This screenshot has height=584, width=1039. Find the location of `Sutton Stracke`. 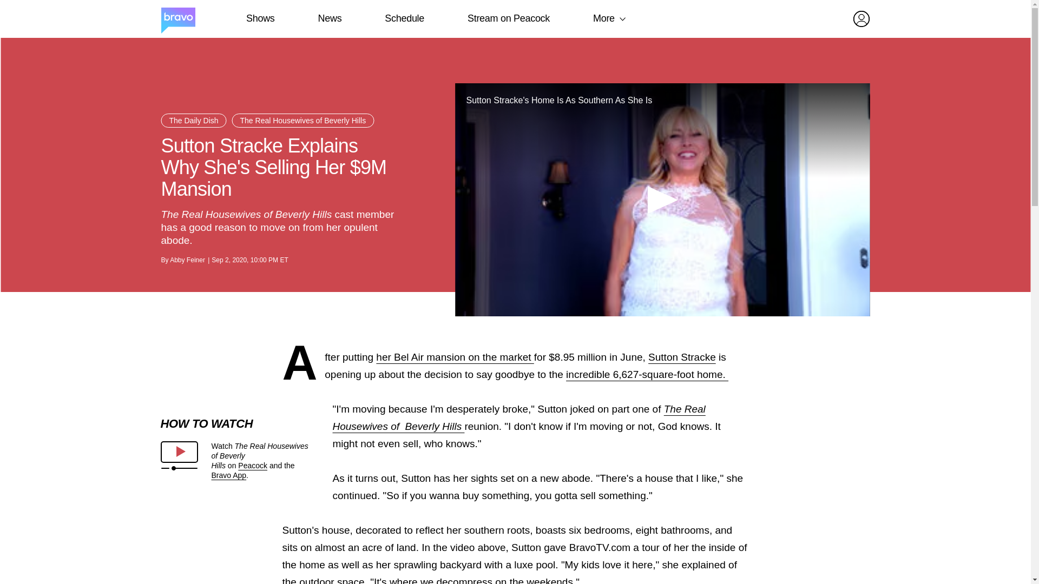

Sutton Stracke is located at coordinates (682, 357).